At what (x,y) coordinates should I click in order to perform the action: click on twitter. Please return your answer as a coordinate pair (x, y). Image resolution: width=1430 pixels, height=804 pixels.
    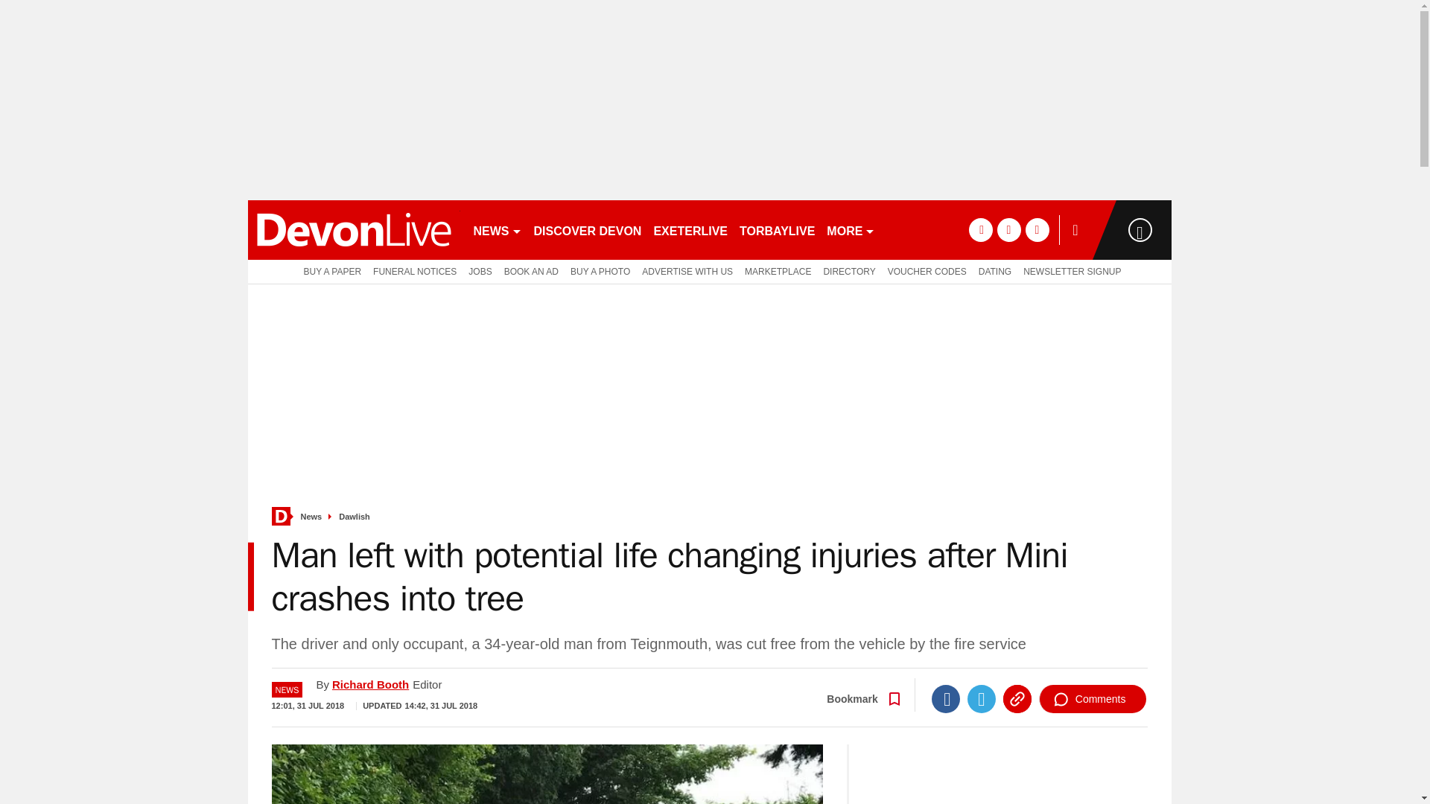
    Looking at the image, I should click on (1008, 229).